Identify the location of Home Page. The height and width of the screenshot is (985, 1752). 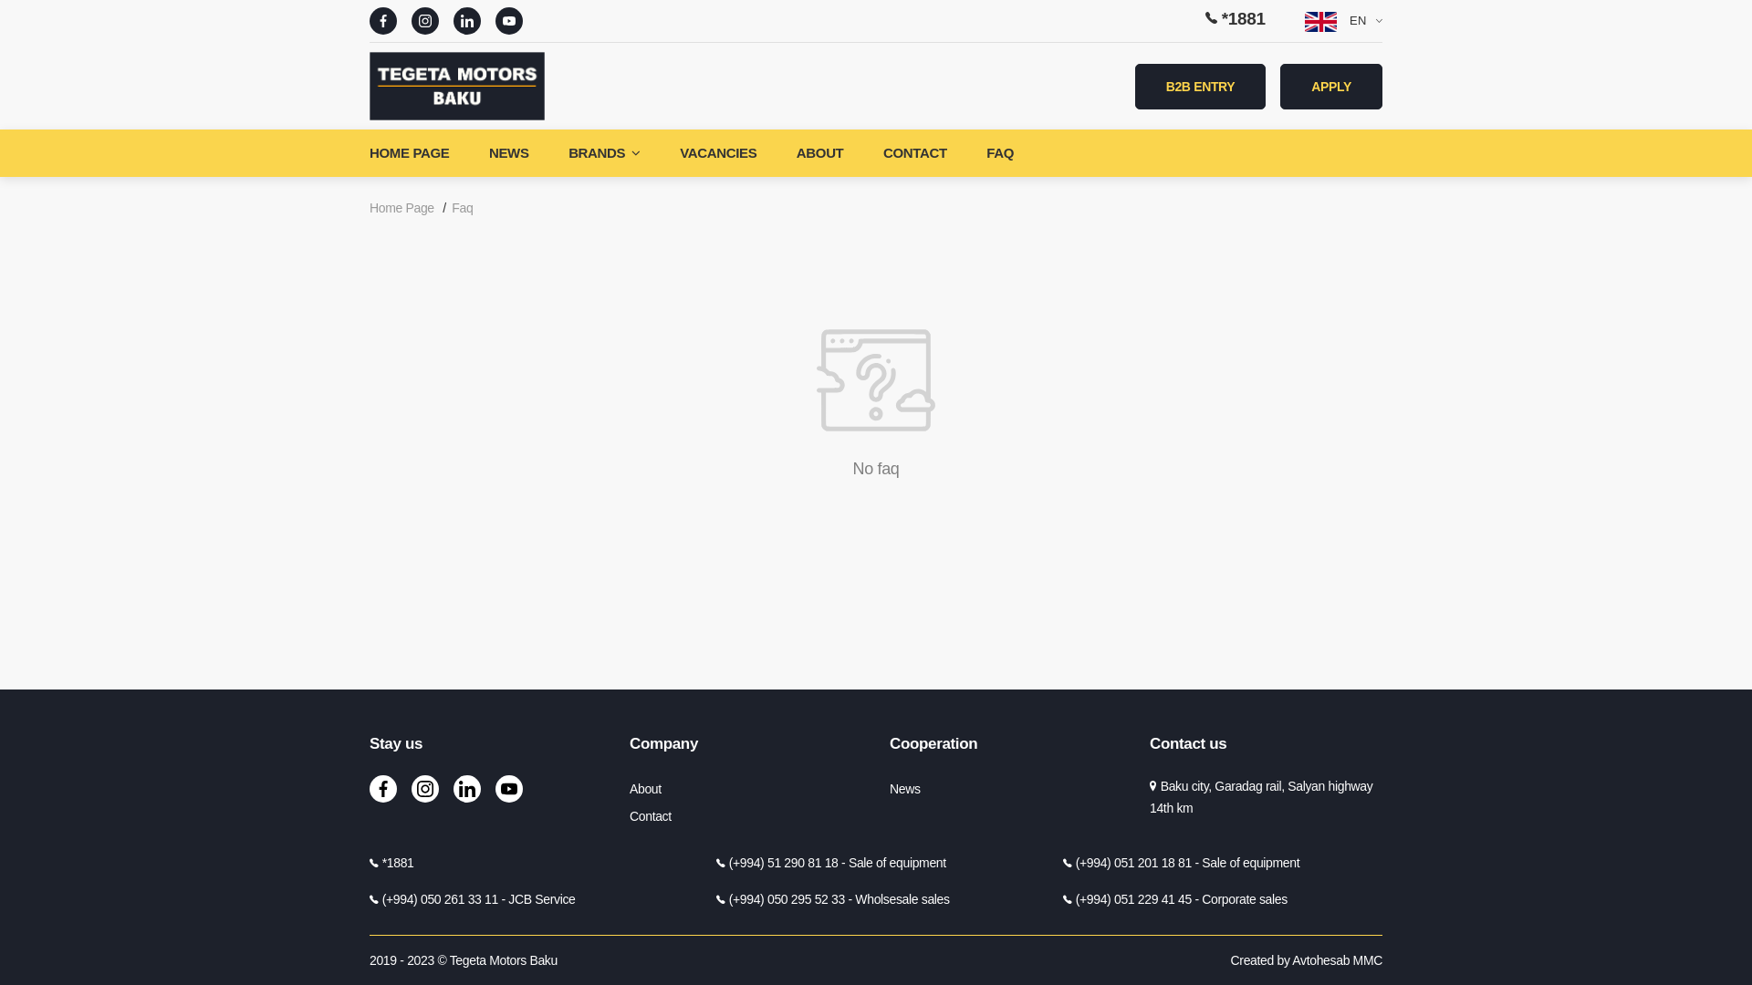
(401, 208).